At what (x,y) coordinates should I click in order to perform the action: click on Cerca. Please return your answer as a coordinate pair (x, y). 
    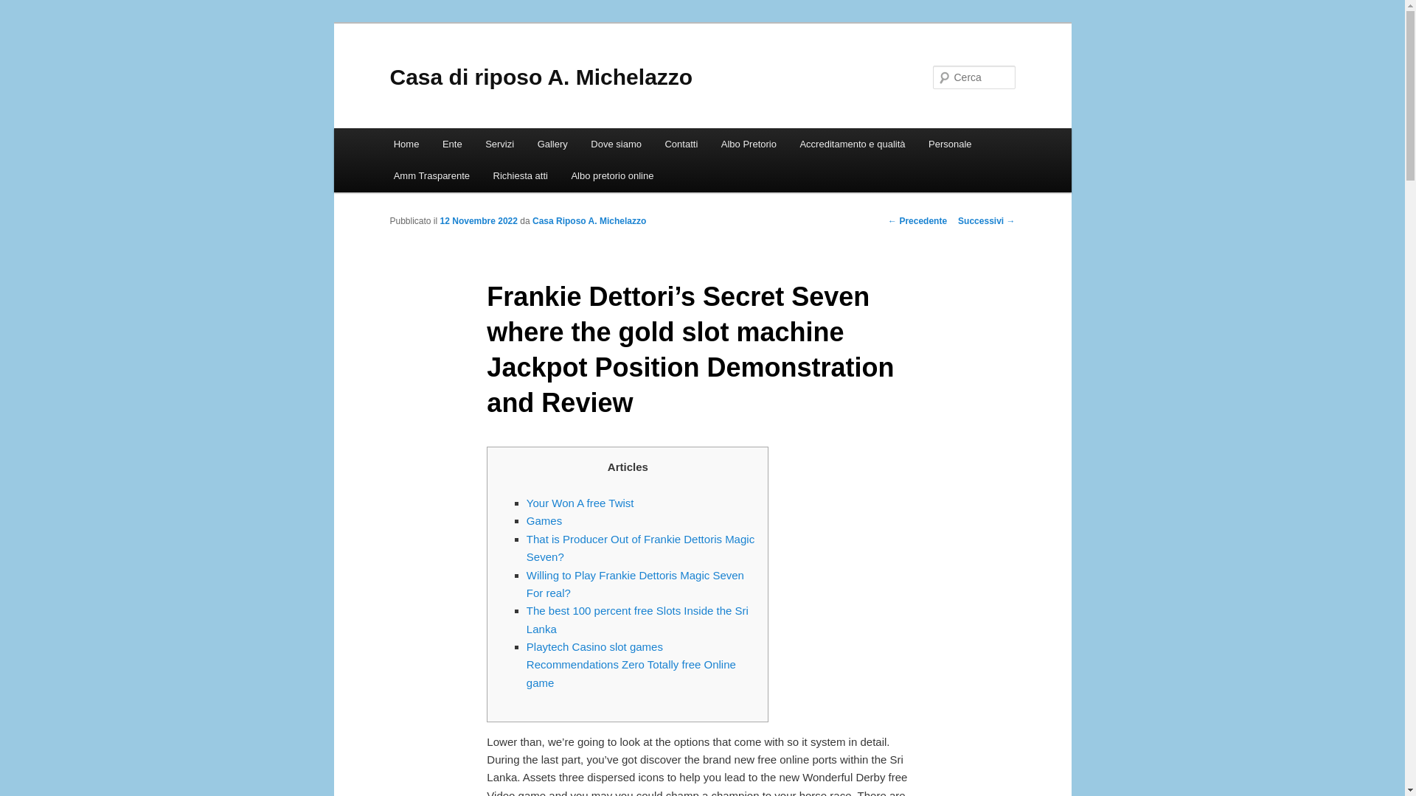
    Looking at the image, I should click on (21, 8).